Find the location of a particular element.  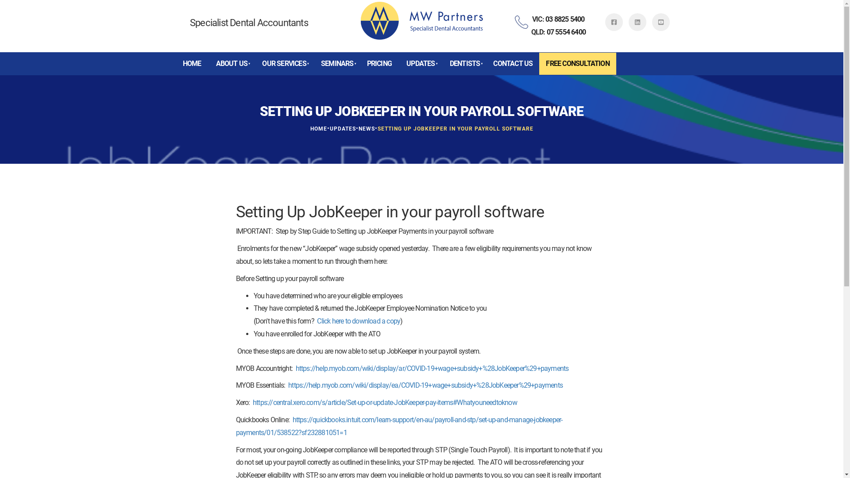

ABOUT US is located at coordinates (231, 64).